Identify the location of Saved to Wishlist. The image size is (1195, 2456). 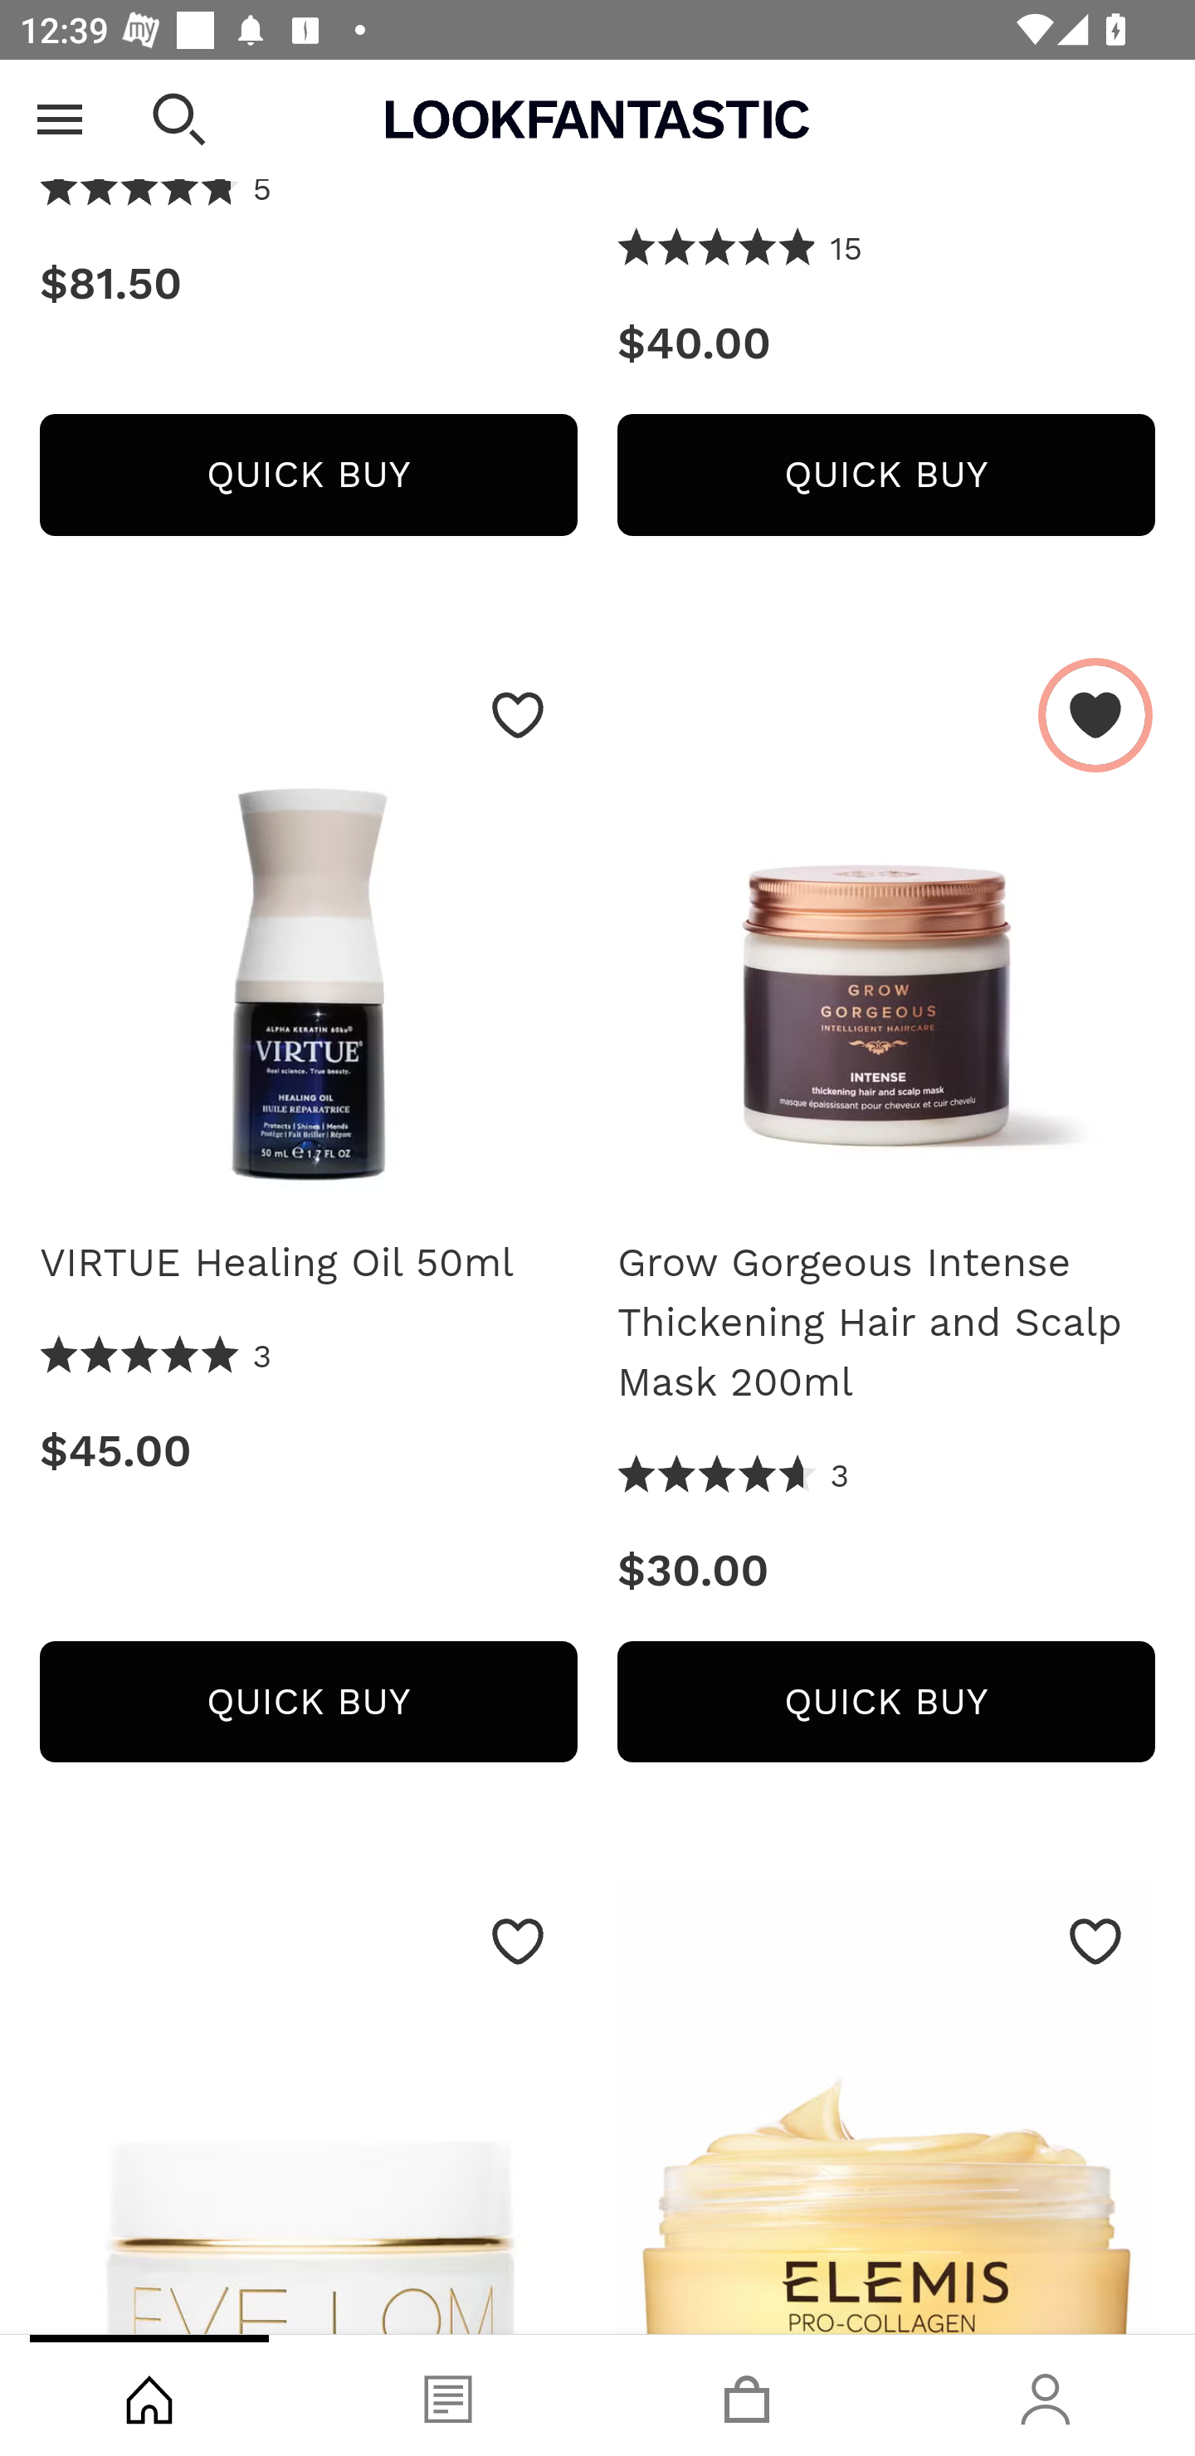
(1095, 715).